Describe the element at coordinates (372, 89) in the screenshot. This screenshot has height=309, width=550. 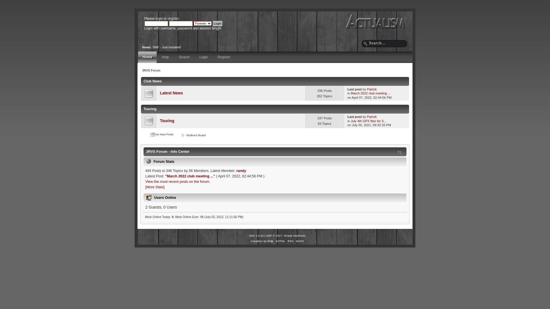
I see `Patrick` at that location.